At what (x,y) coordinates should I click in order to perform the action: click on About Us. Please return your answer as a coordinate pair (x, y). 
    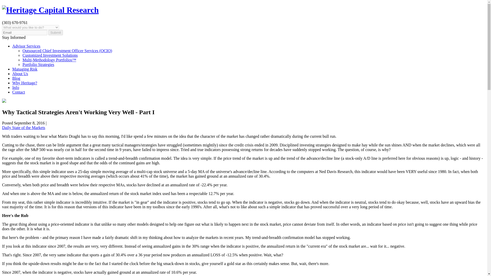
    Looking at the image, I should click on (20, 74).